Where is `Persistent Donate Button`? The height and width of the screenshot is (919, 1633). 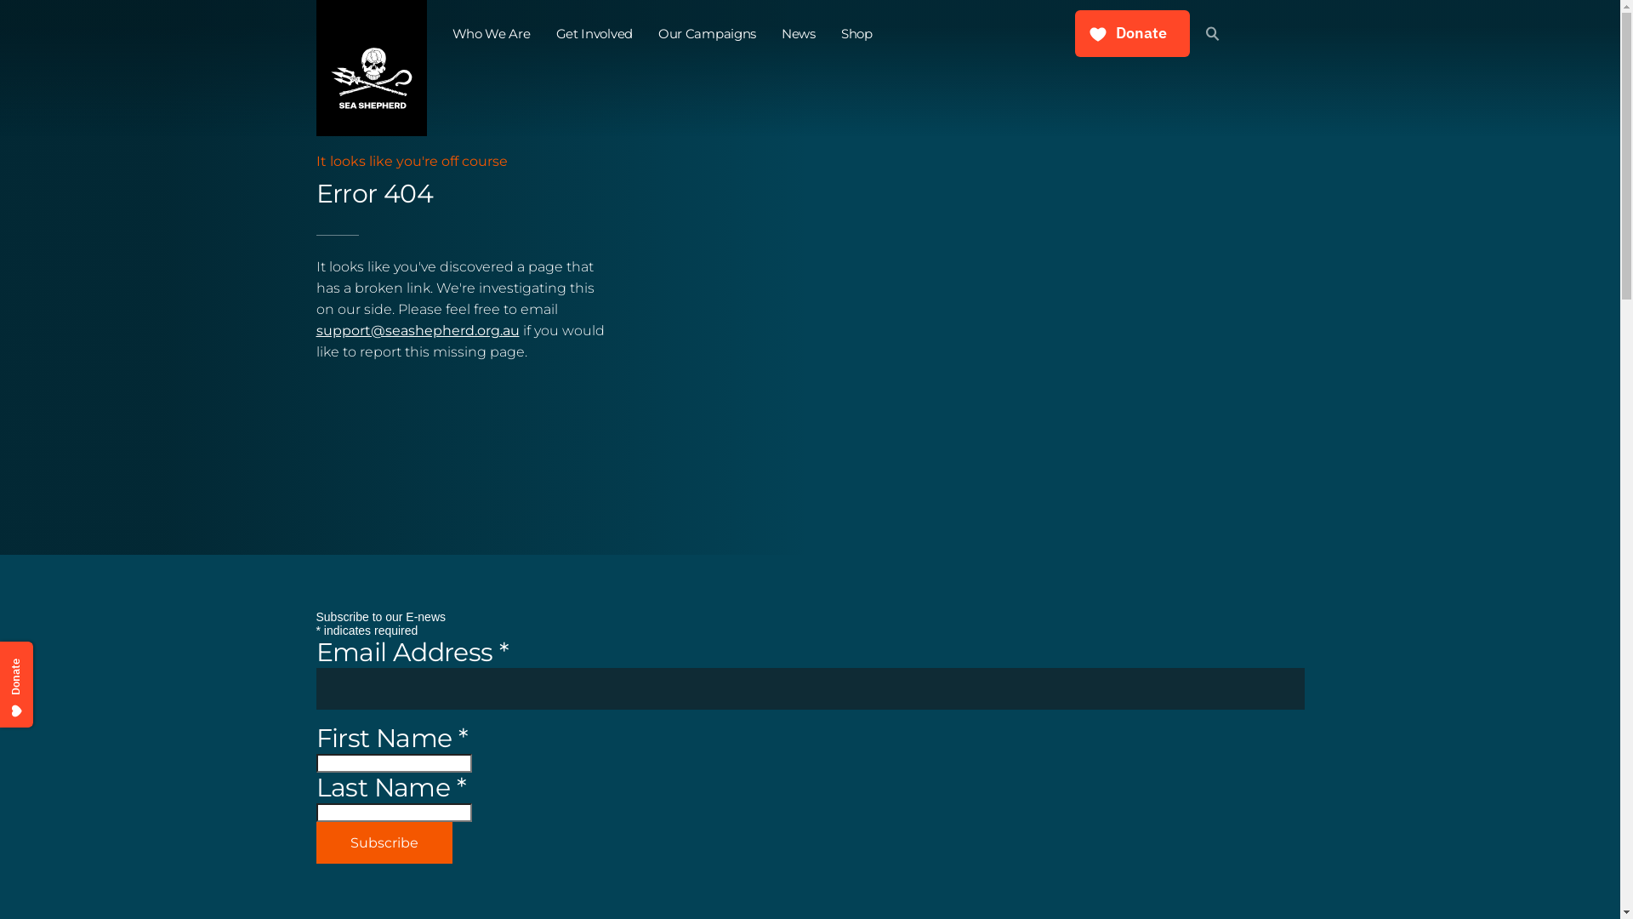
Persistent Donate Button is located at coordinates (46, 657).